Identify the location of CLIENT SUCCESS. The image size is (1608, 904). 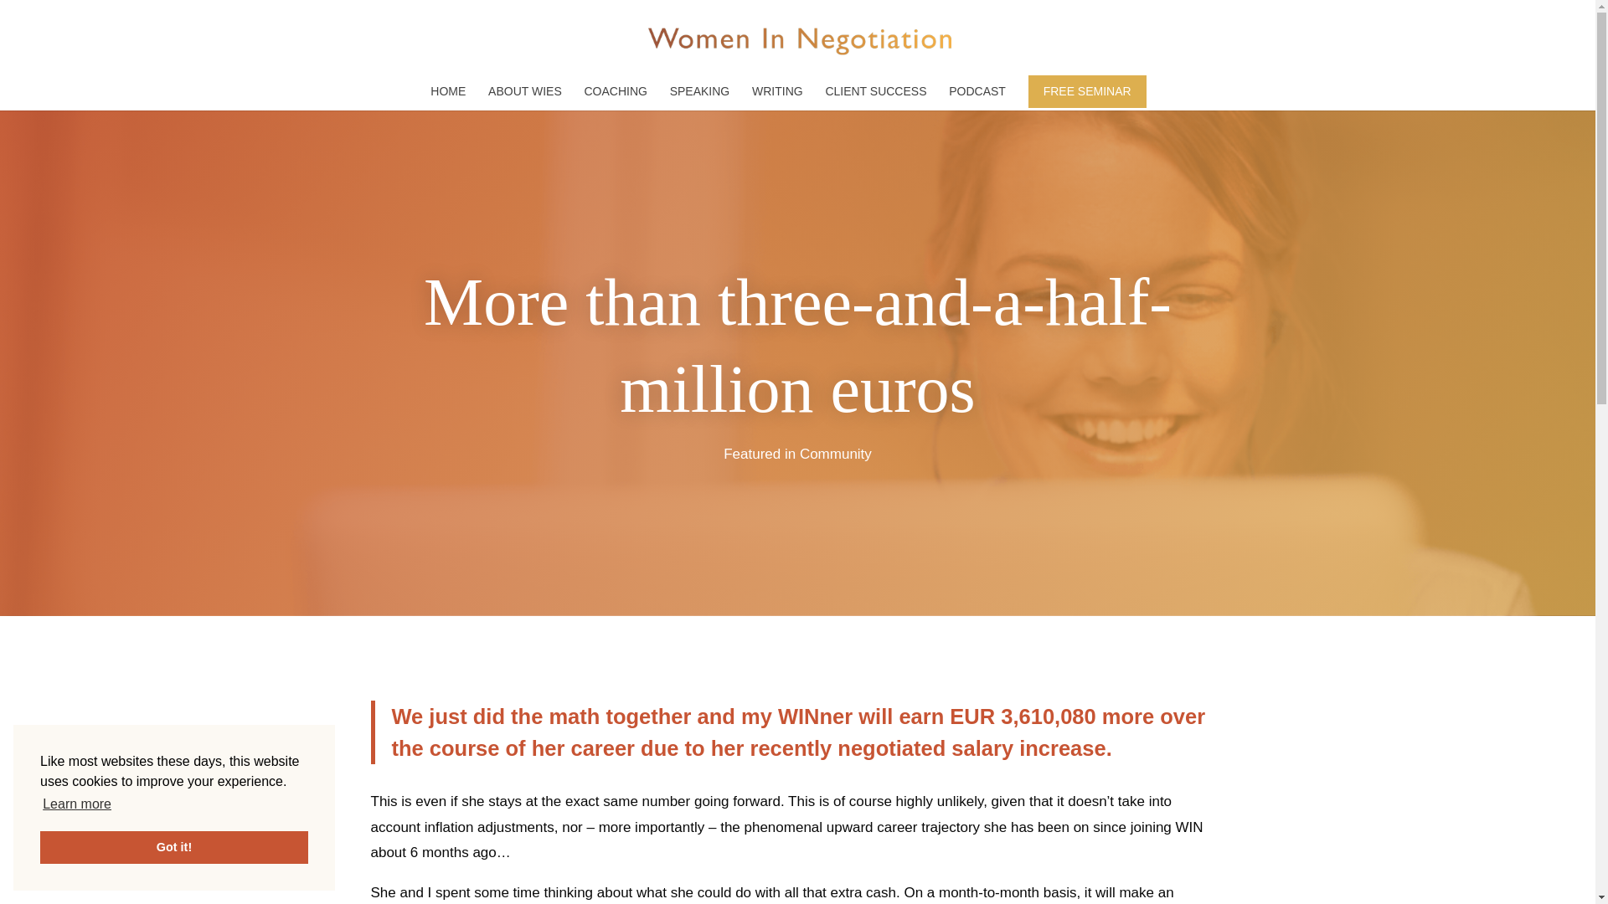
(874, 97).